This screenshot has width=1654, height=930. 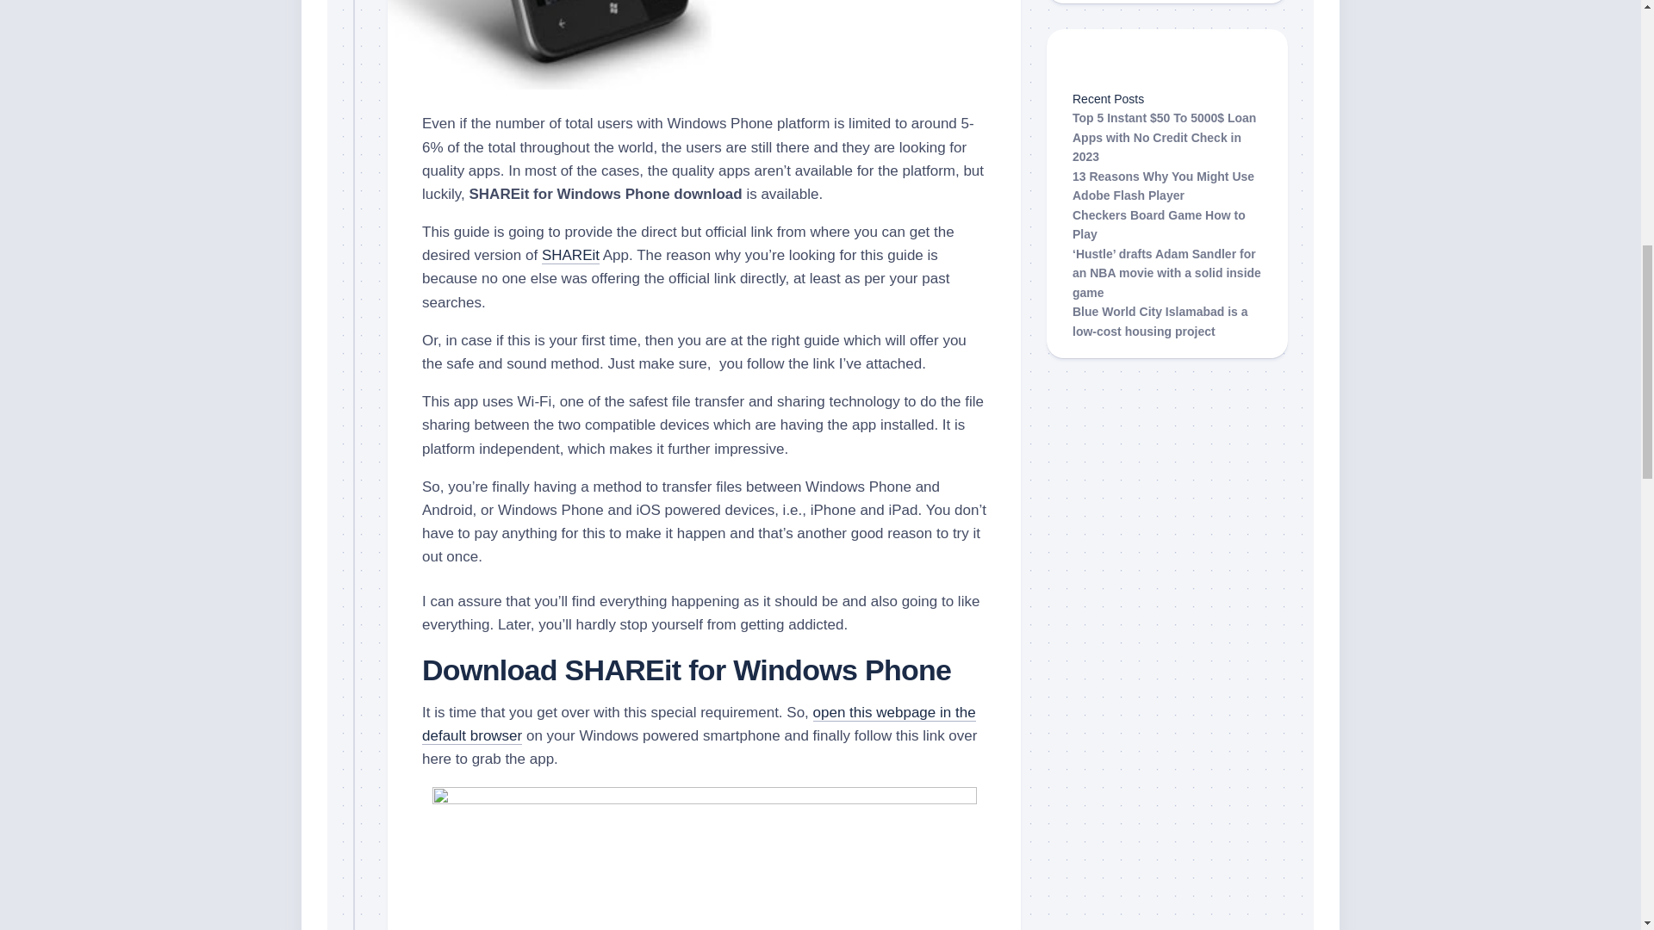 I want to click on open this webpage in the default browser, so click(x=698, y=723).